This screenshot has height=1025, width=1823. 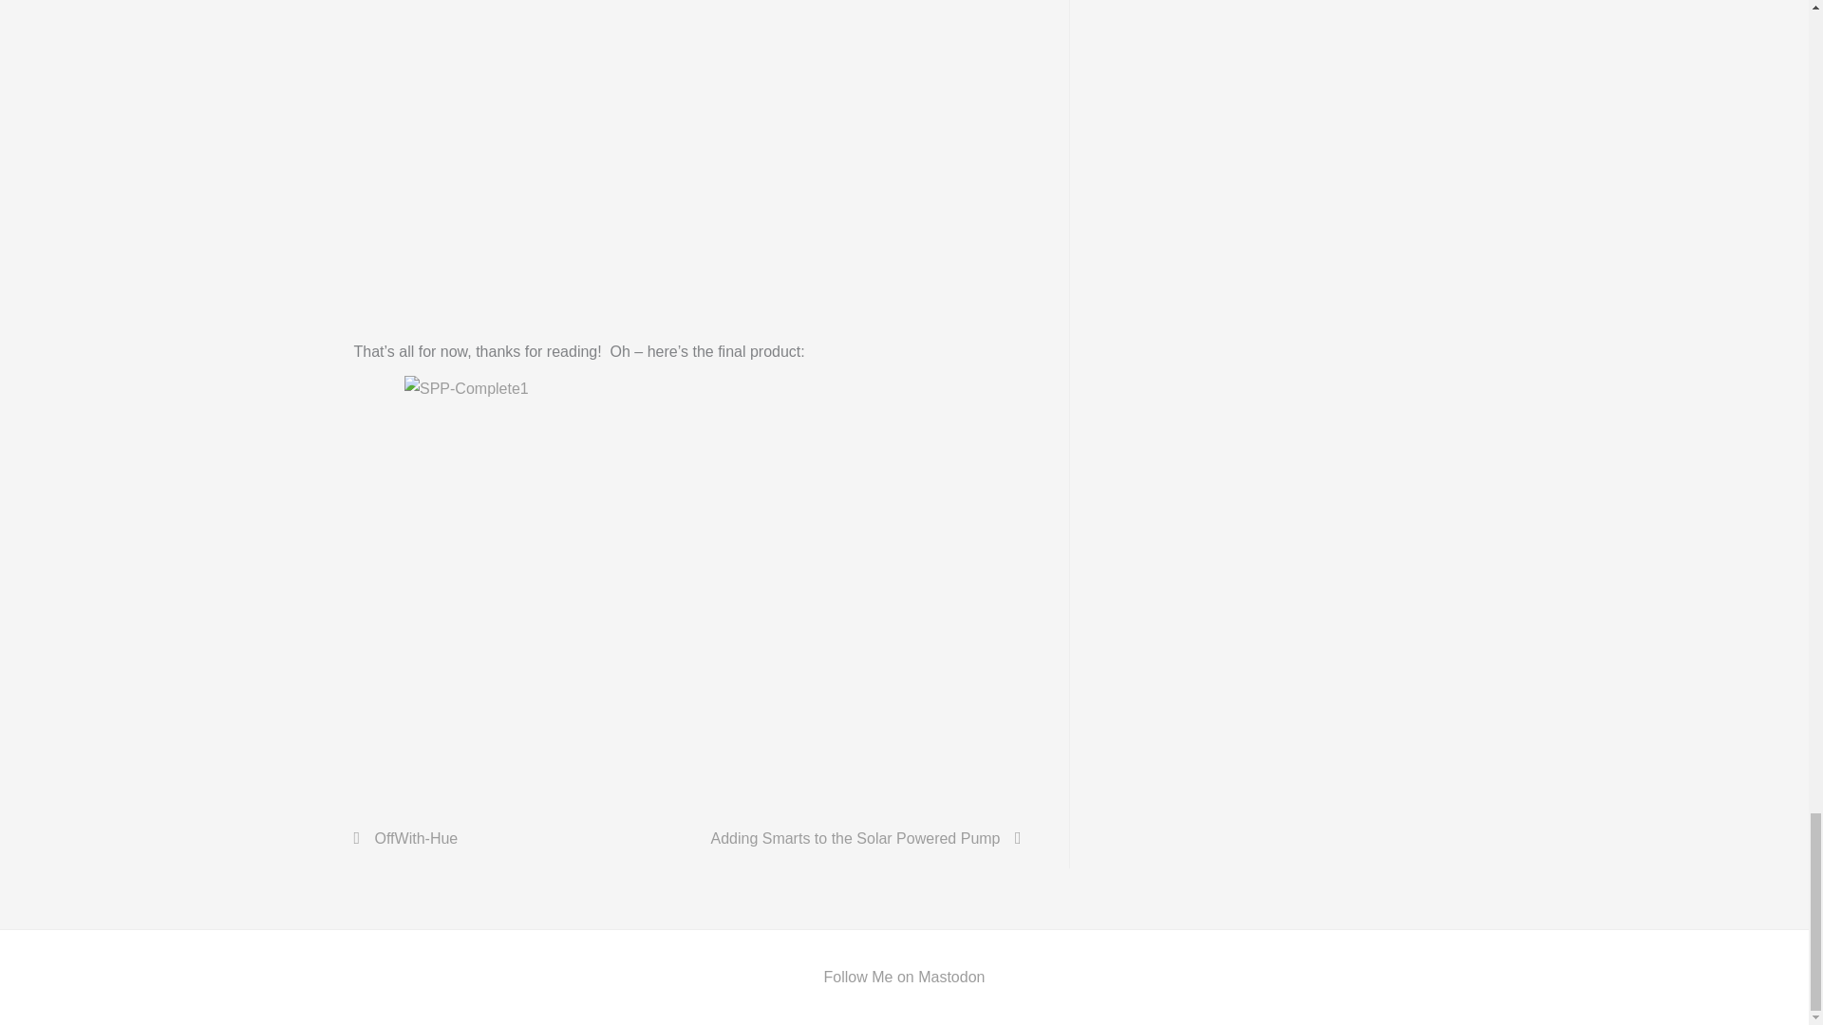 I want to click on Adding Smarts to the Solar Powered Pump, so click(x=864, y=839).